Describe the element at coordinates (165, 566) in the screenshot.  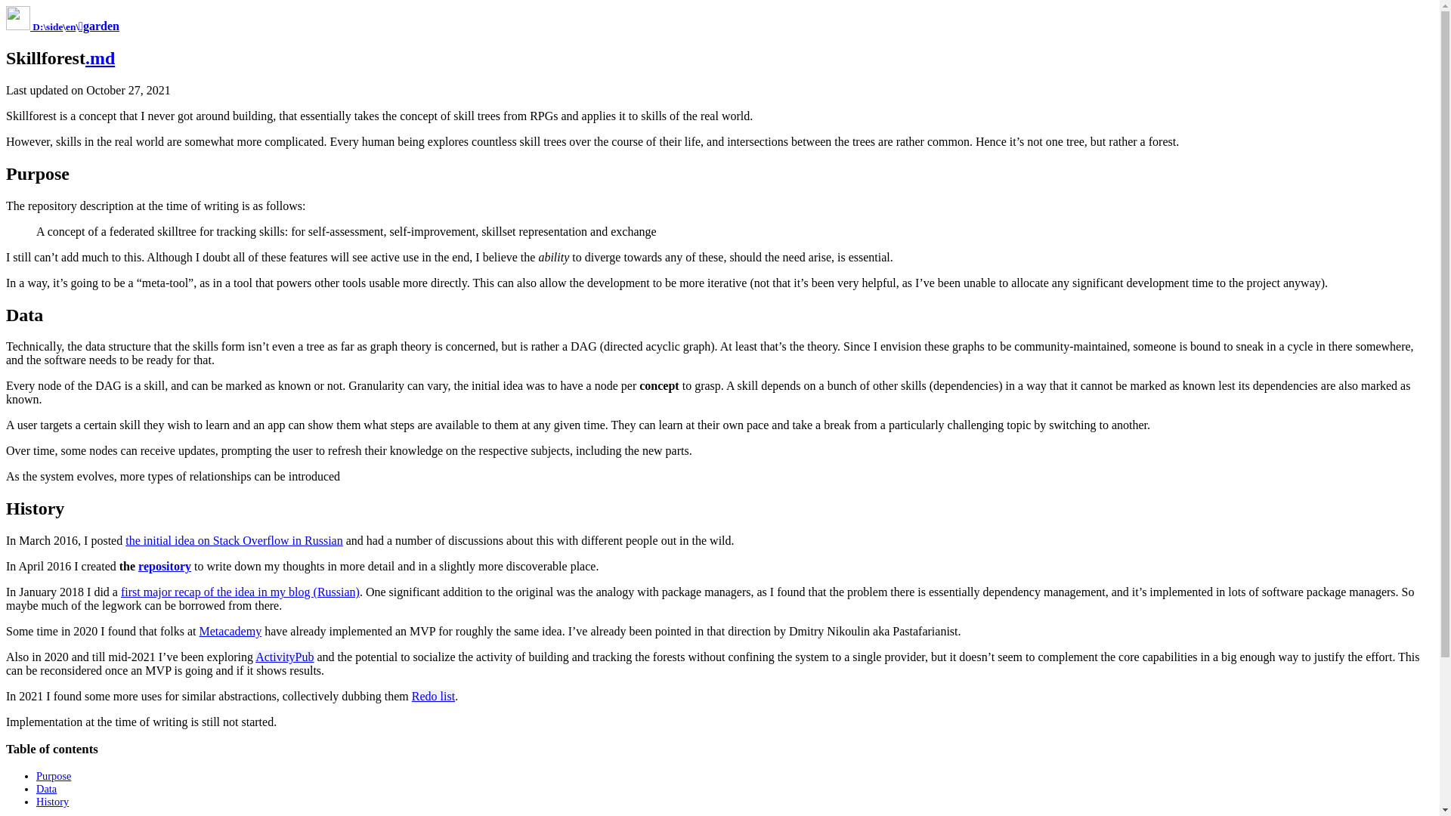
I see `repository` at that location.